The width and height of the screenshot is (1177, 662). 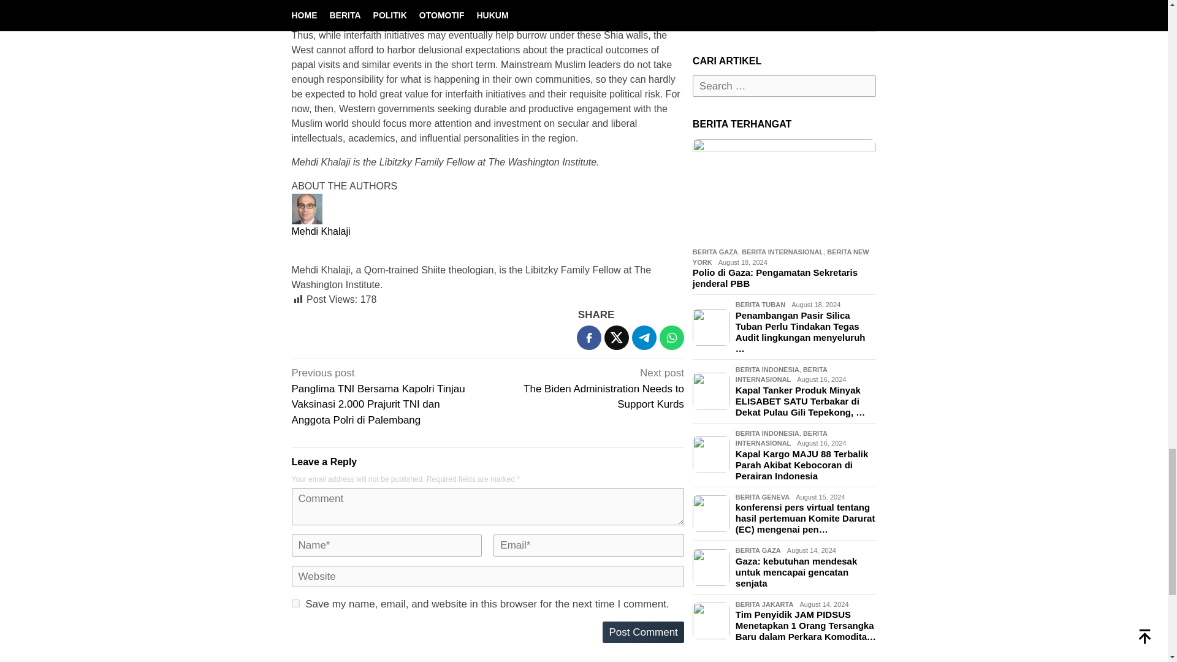 I want to click on Share this, so click(x=588, y=338).